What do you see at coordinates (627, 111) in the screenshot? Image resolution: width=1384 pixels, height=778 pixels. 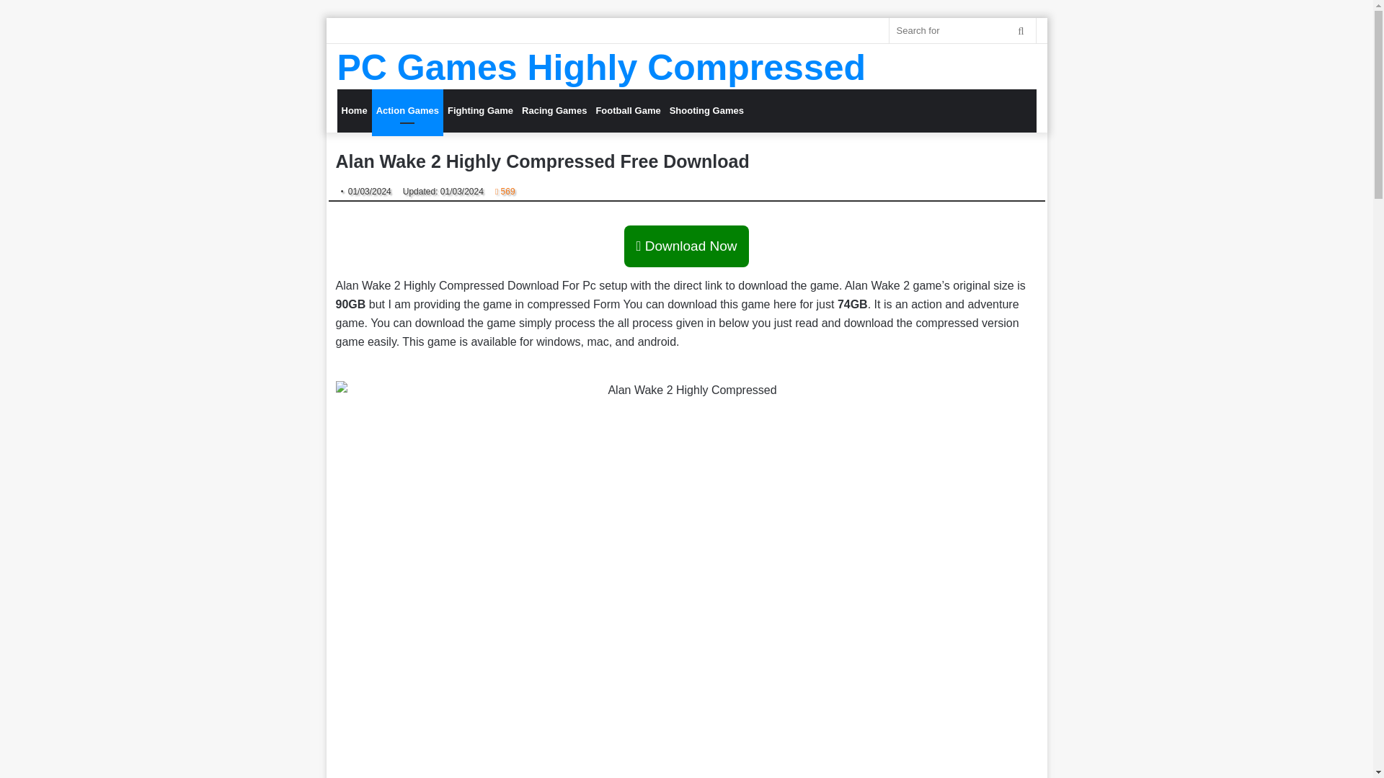 I see `Football Game` at bounding box center [627, 111].